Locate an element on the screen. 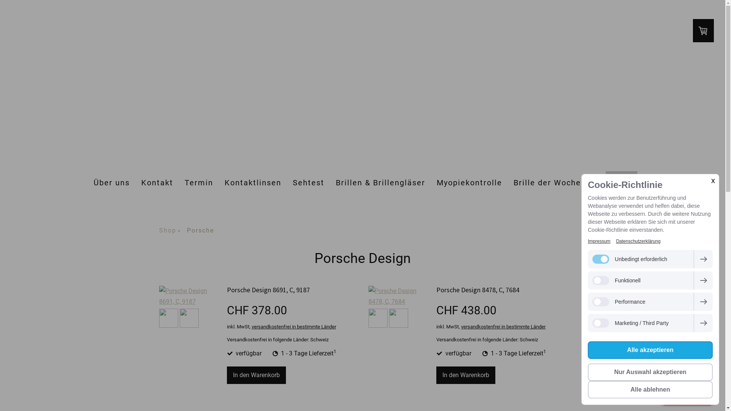 This screenshot has width=731, height=411. Nur Auswahl akzeptieren is located at coordinates (650, 372).